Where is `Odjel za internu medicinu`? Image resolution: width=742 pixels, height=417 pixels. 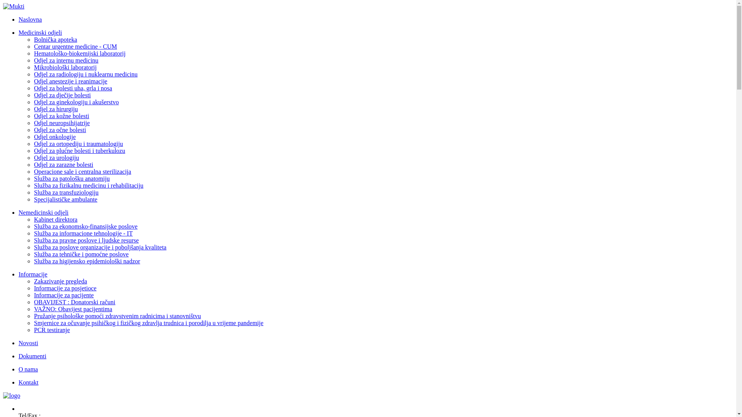
Odjel za internu medicinu is located at coordinates (66, 60).